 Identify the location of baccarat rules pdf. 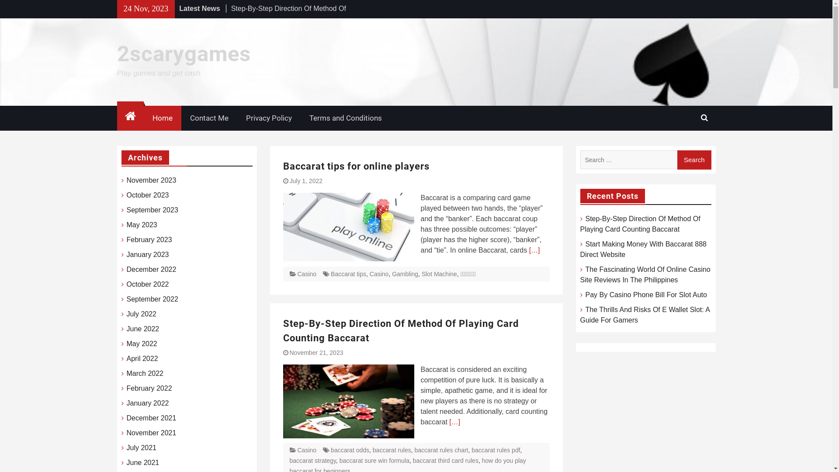
(496, 450).